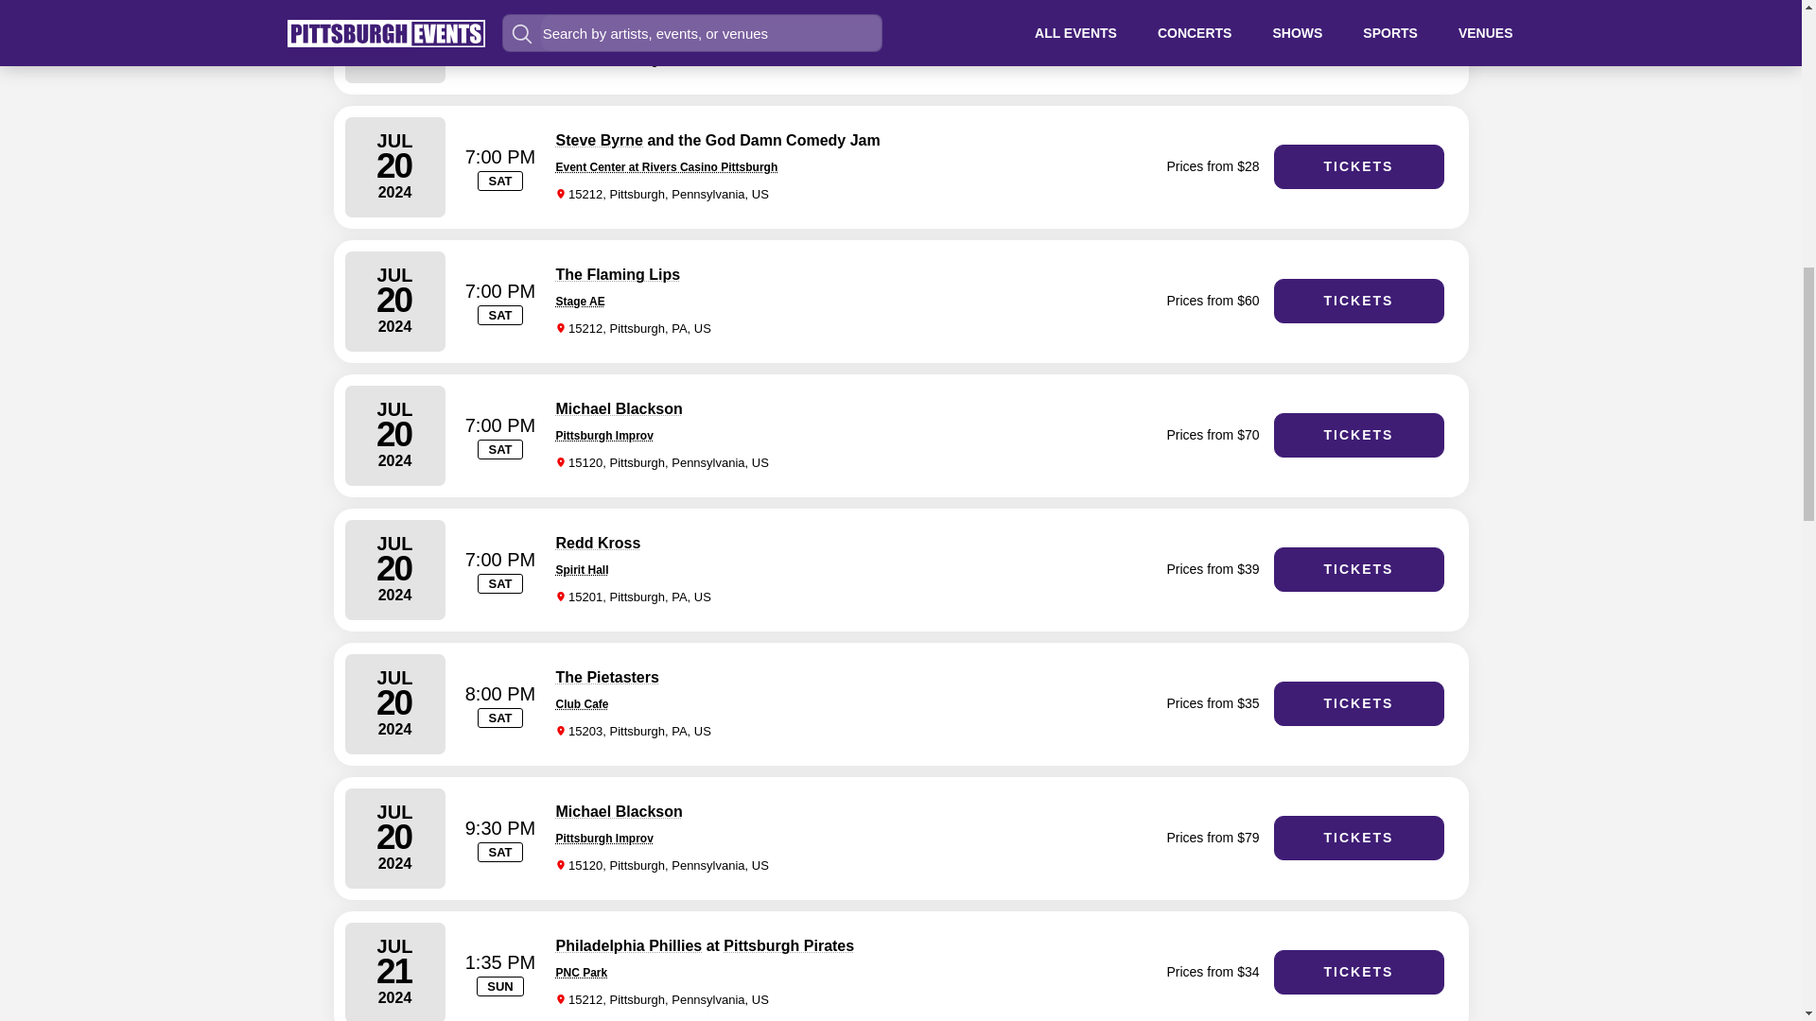 Image resolution: width=1816 pixels, height=1021 pixels. I want to click on TICKETS, so click(1358, 32).